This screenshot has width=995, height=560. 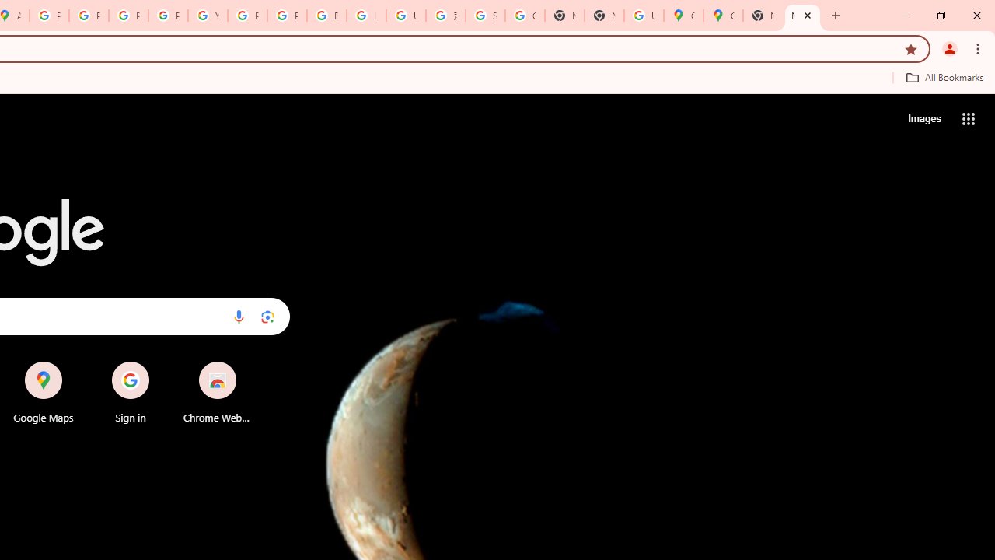 What do you see at coordinates (50, 16) in the screenshot?
I see `Policy Accountability and Transparency - Transparency Center` at bounding box center [50, 16].